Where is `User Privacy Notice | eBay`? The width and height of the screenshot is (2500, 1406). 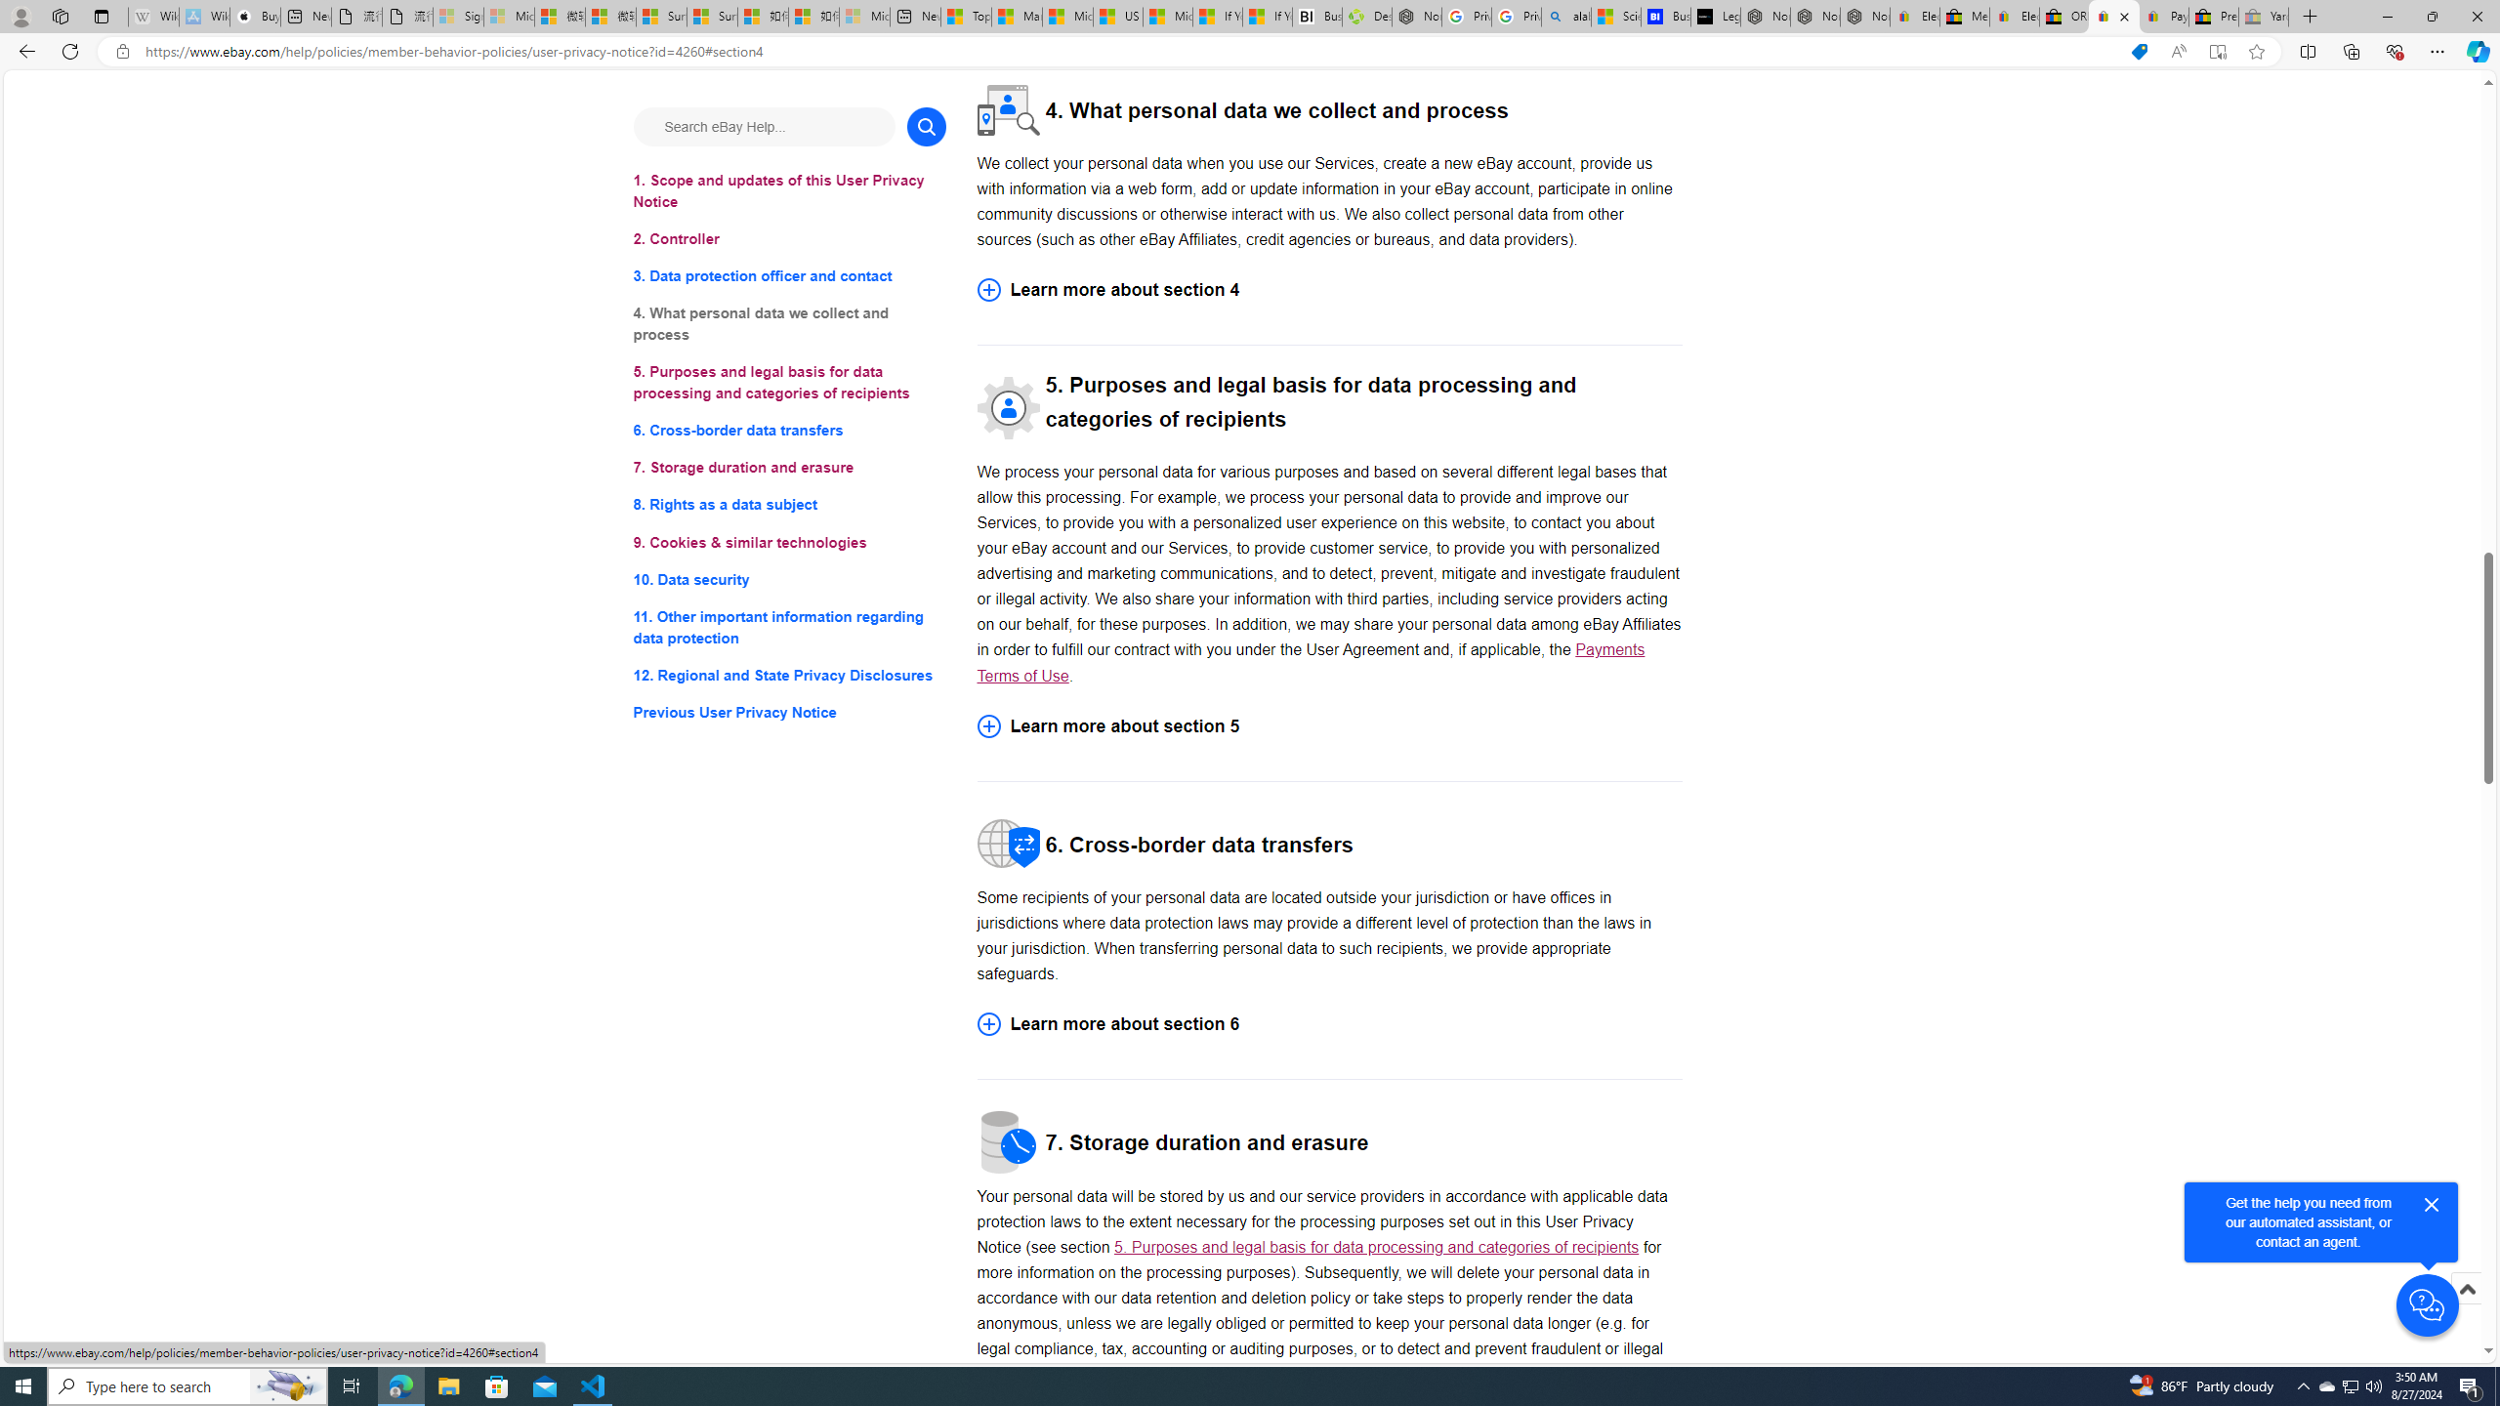
User Privacy Notice | eBay is located at coordinates (2113, 17).